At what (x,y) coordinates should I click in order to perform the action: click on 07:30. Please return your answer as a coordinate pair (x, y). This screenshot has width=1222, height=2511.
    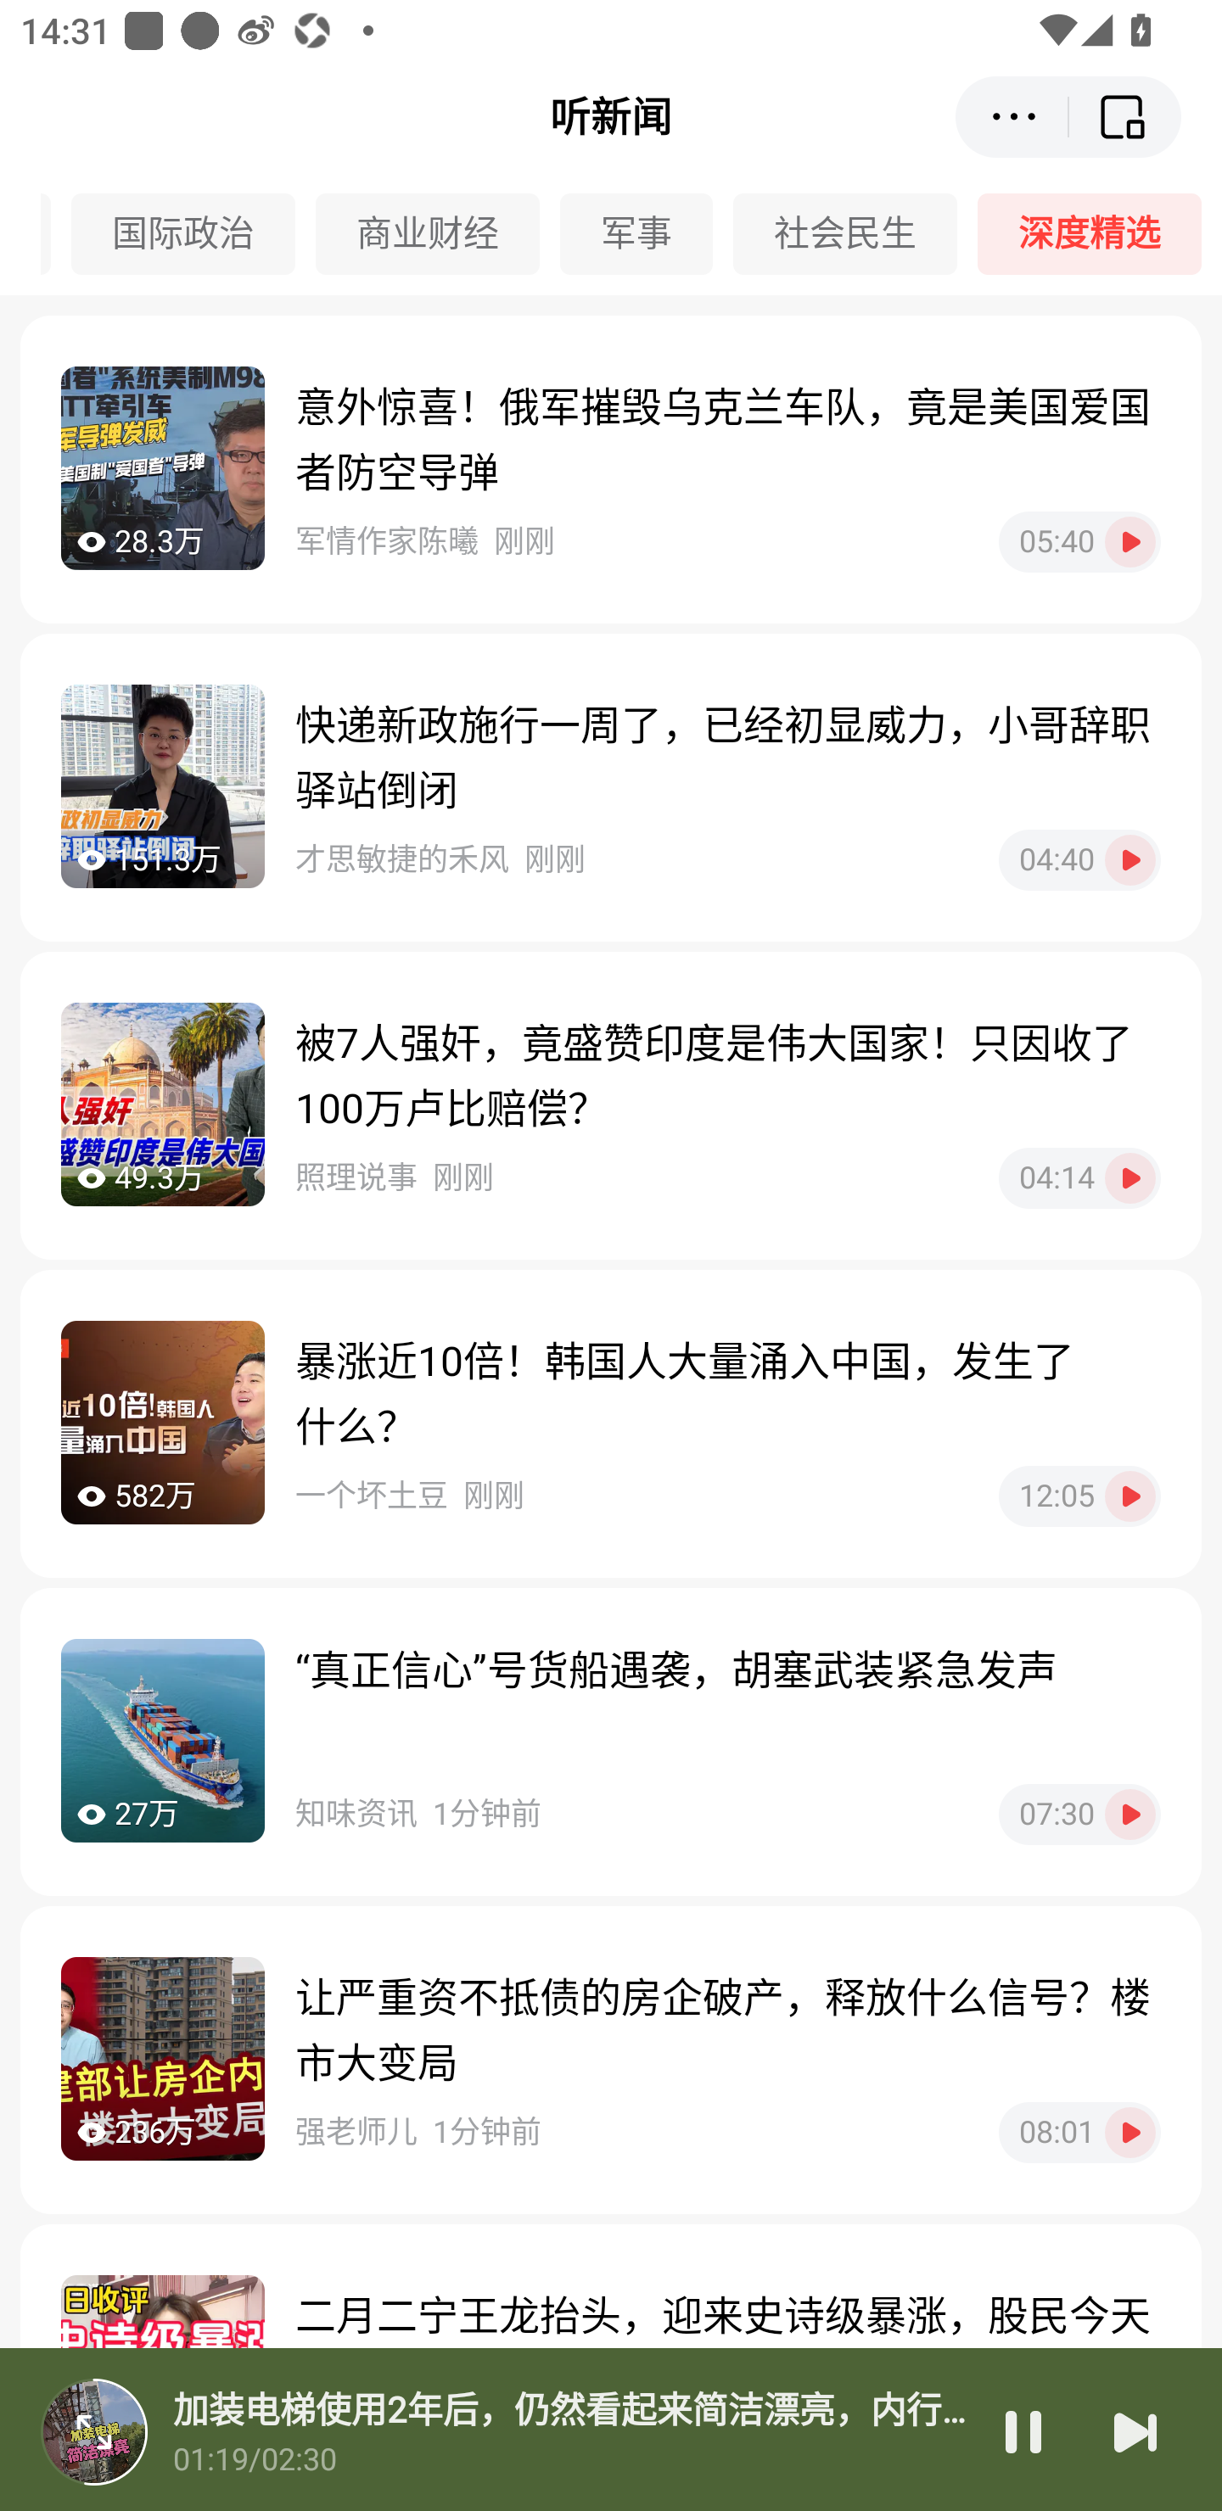
    Looking at the image, I should click on (1079, 1814).